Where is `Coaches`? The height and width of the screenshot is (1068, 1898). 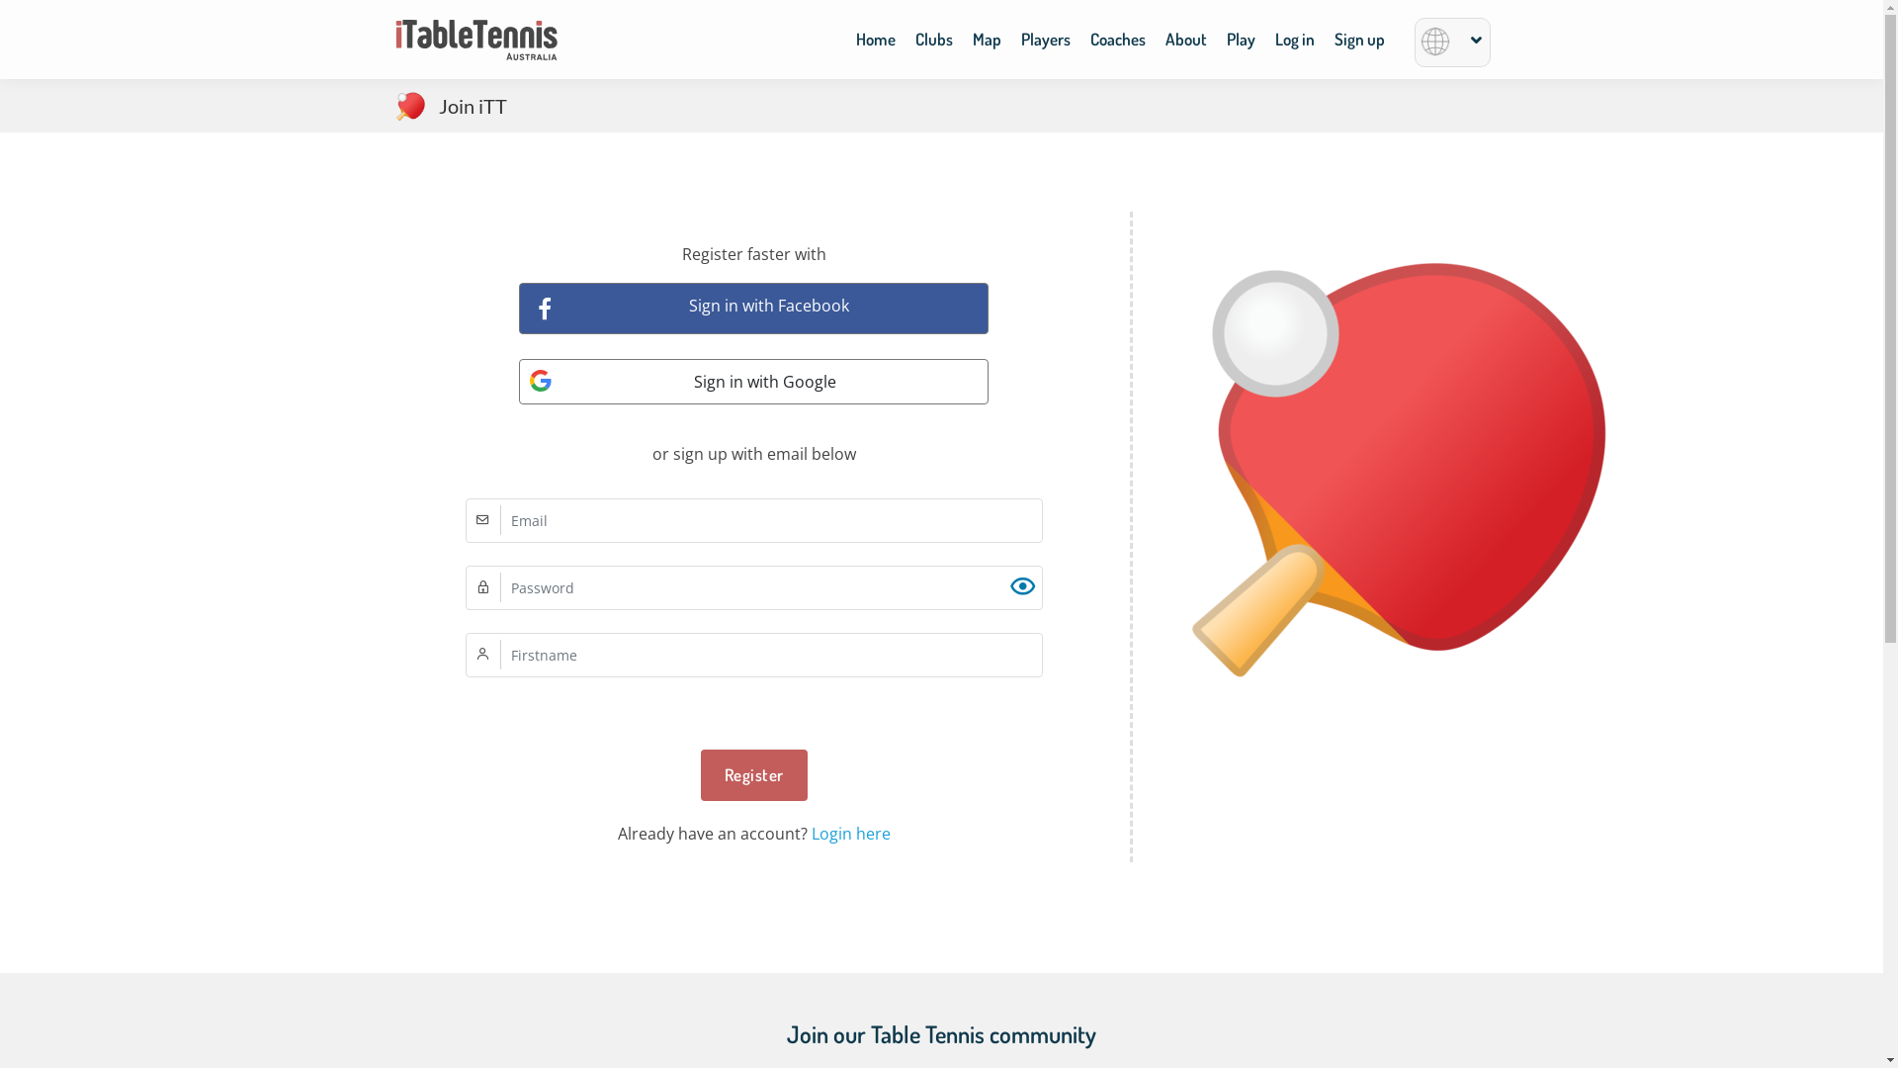 Coaches is located at coordinates (1117, 44).